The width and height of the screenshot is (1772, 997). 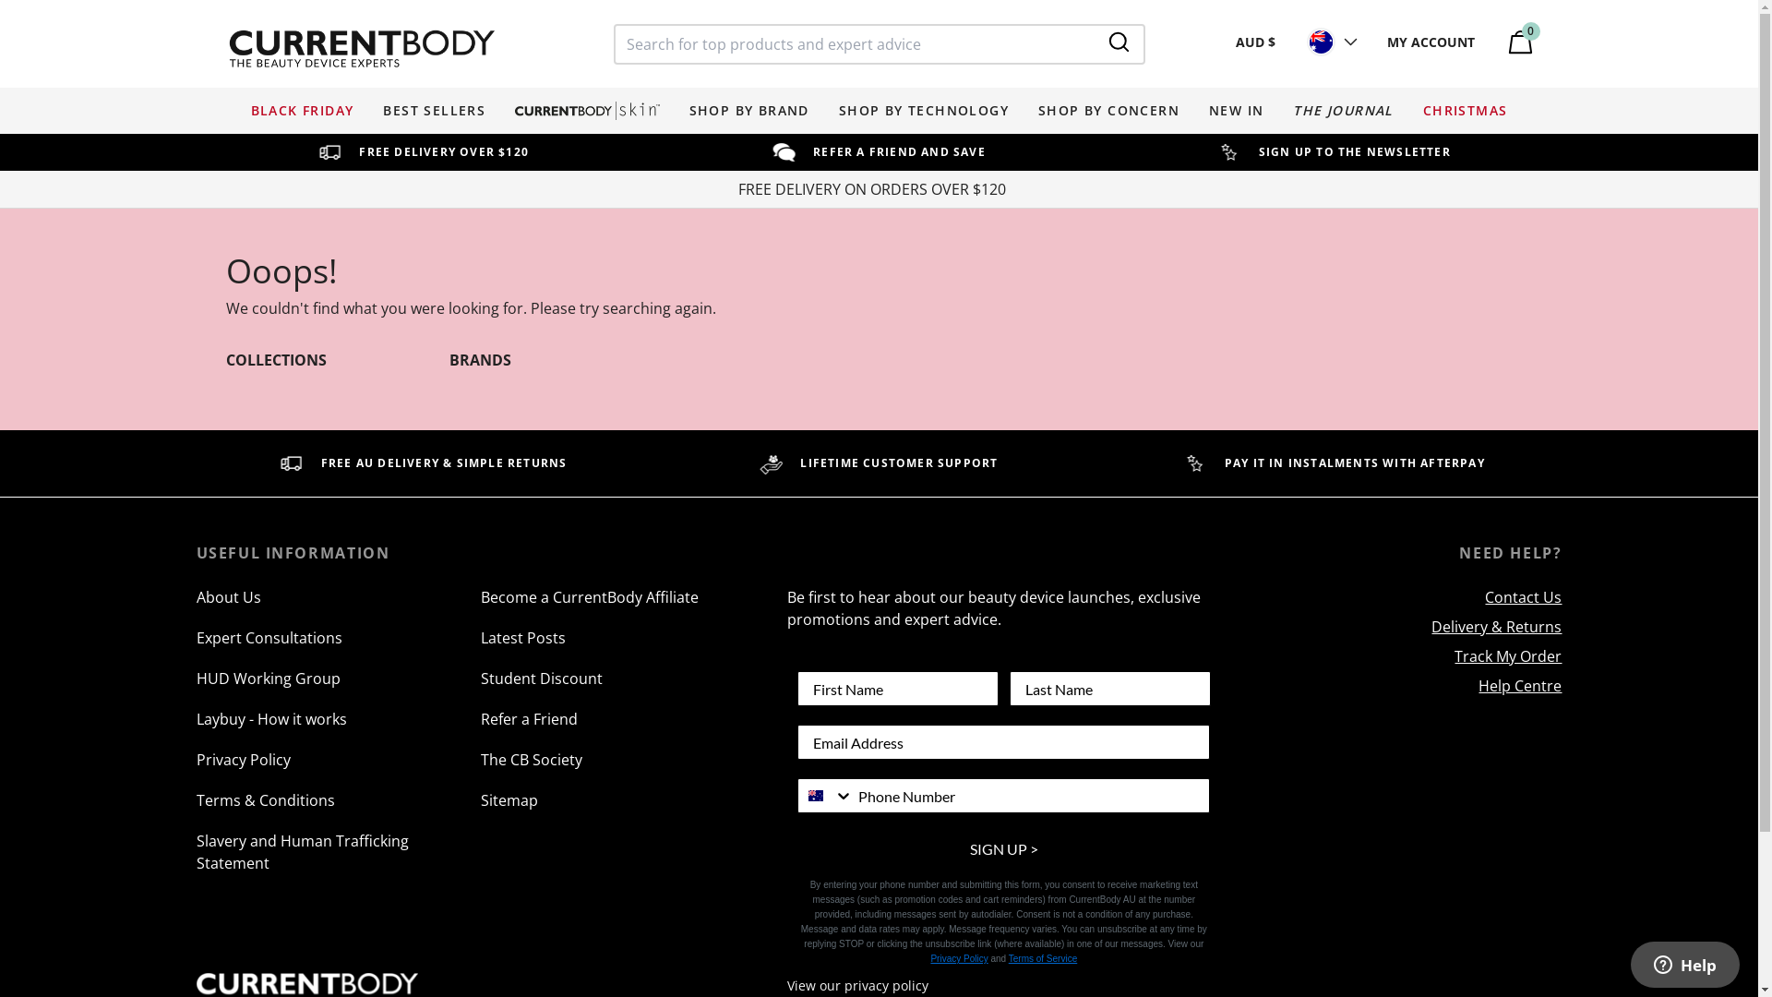 I want to click on SHOP BY TECHNOLOGY, so click(x=924, y=111).